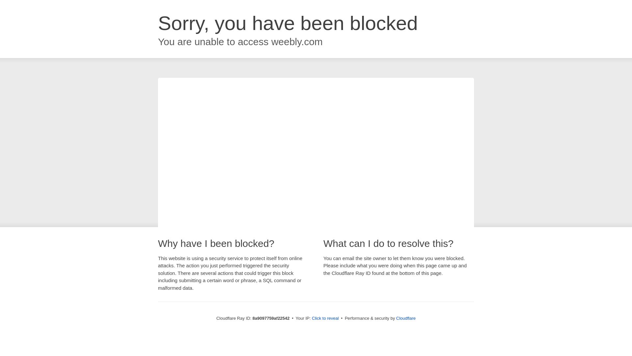 The width and height of the screenshot is (632, 356). I want to click on Cloudflare, so click(406, 318).